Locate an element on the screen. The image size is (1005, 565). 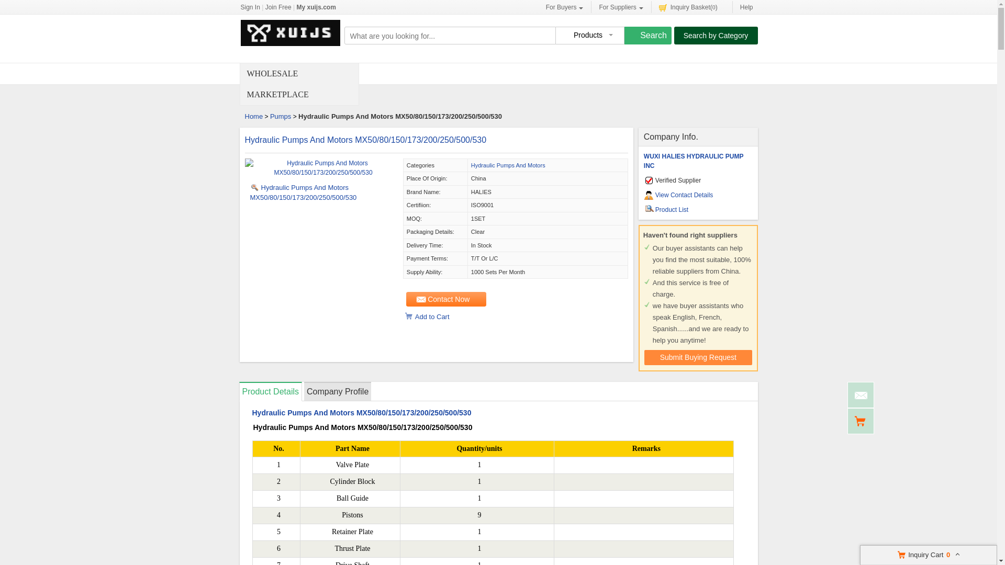
For Suppliers is located at coordinates (621, 7).